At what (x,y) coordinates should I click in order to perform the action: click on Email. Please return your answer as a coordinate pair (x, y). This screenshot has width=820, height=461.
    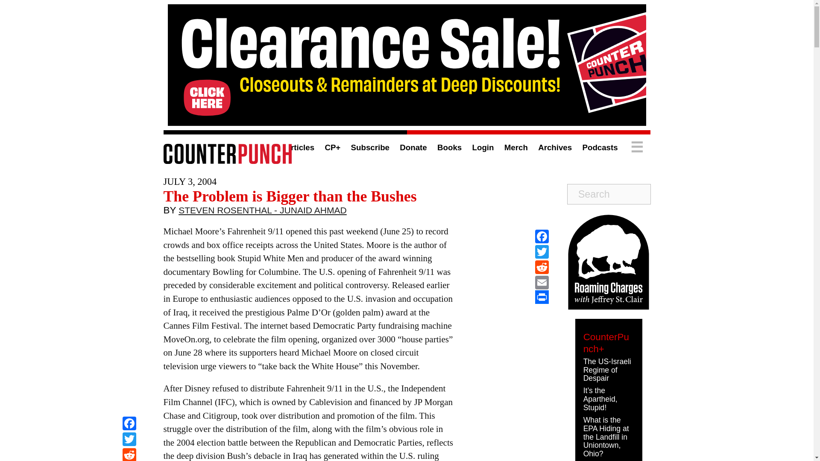
    Looking at the image, I should click on (542, 283).